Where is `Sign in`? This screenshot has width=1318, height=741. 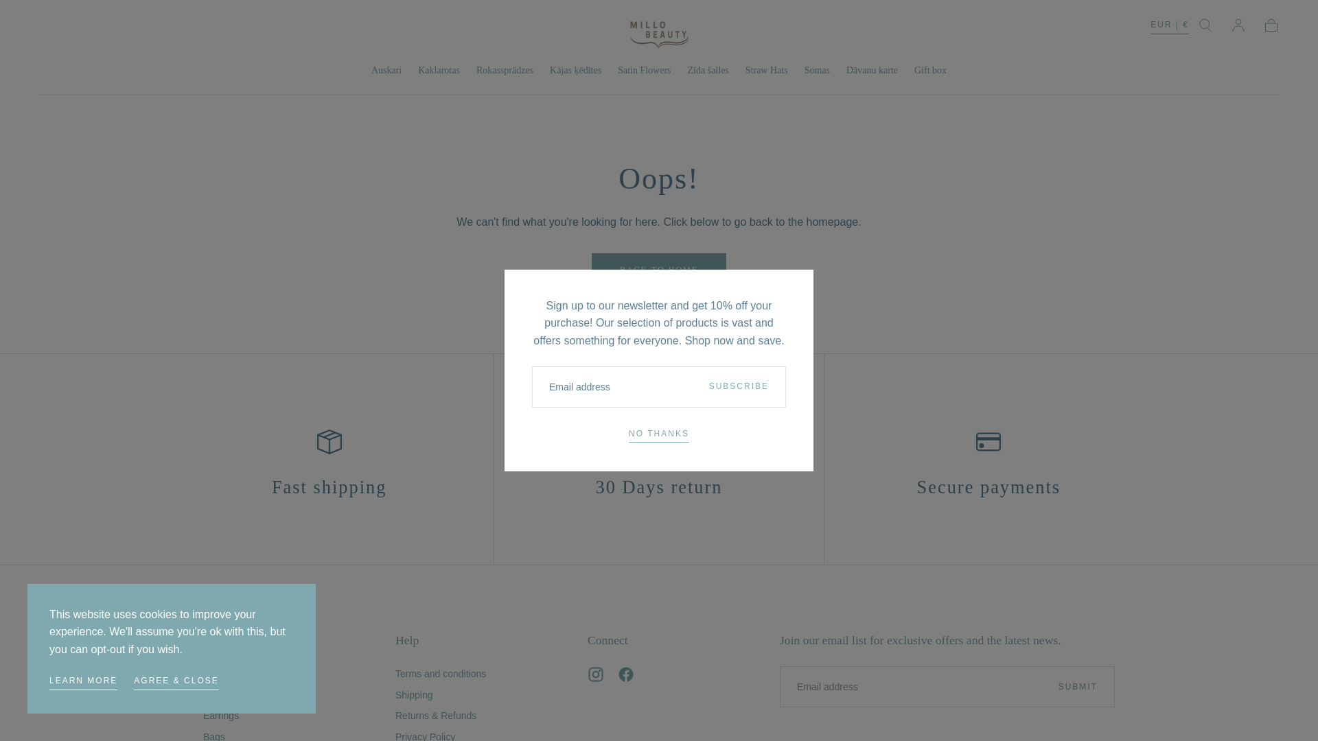
Sign in is located at coordinates (1238, 25).